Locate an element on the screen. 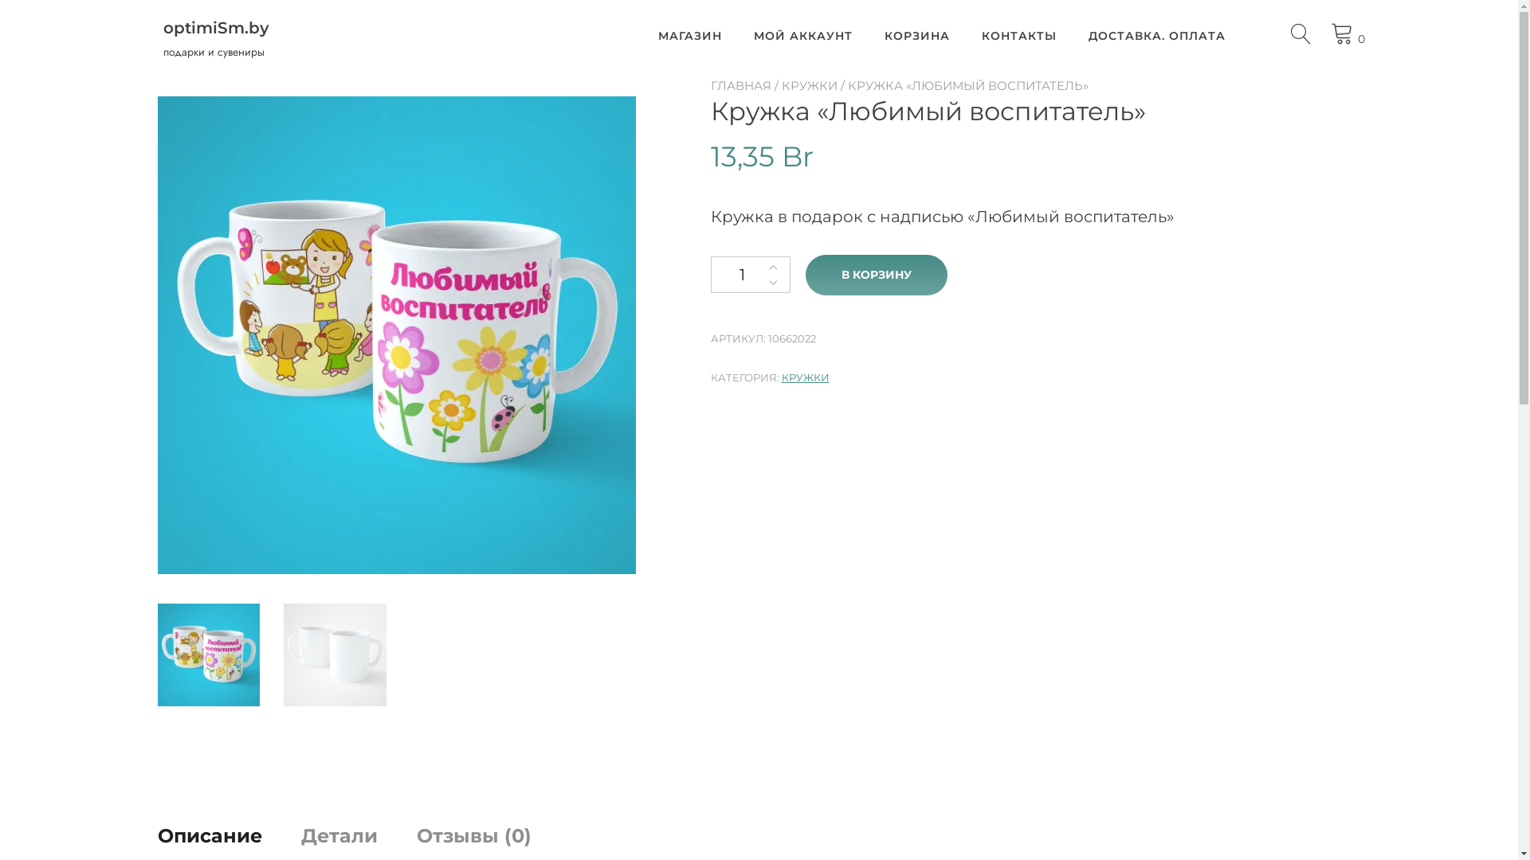 The image size is (1530, 860). optimiSm.by is located at coordinates (249, 28).